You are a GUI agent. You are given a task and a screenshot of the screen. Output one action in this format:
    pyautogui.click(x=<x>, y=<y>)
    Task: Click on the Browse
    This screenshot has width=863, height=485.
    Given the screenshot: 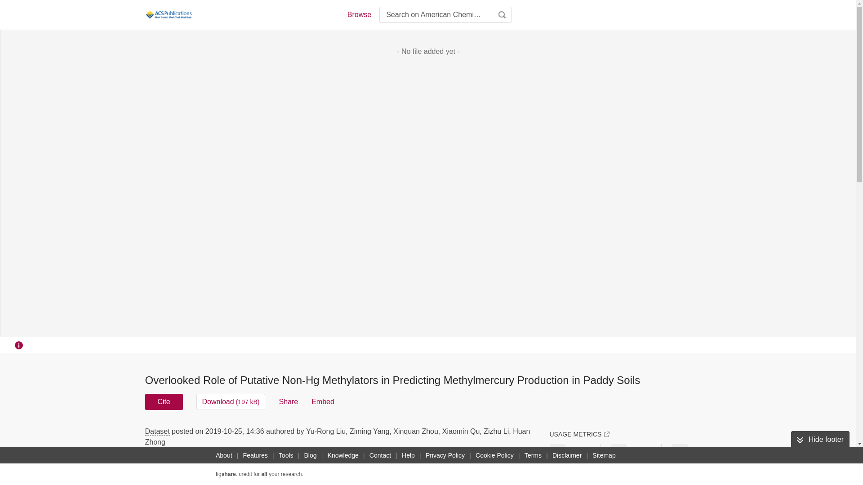 What is the action you would take?
    pyautogui.click(x=359, y=14)
    